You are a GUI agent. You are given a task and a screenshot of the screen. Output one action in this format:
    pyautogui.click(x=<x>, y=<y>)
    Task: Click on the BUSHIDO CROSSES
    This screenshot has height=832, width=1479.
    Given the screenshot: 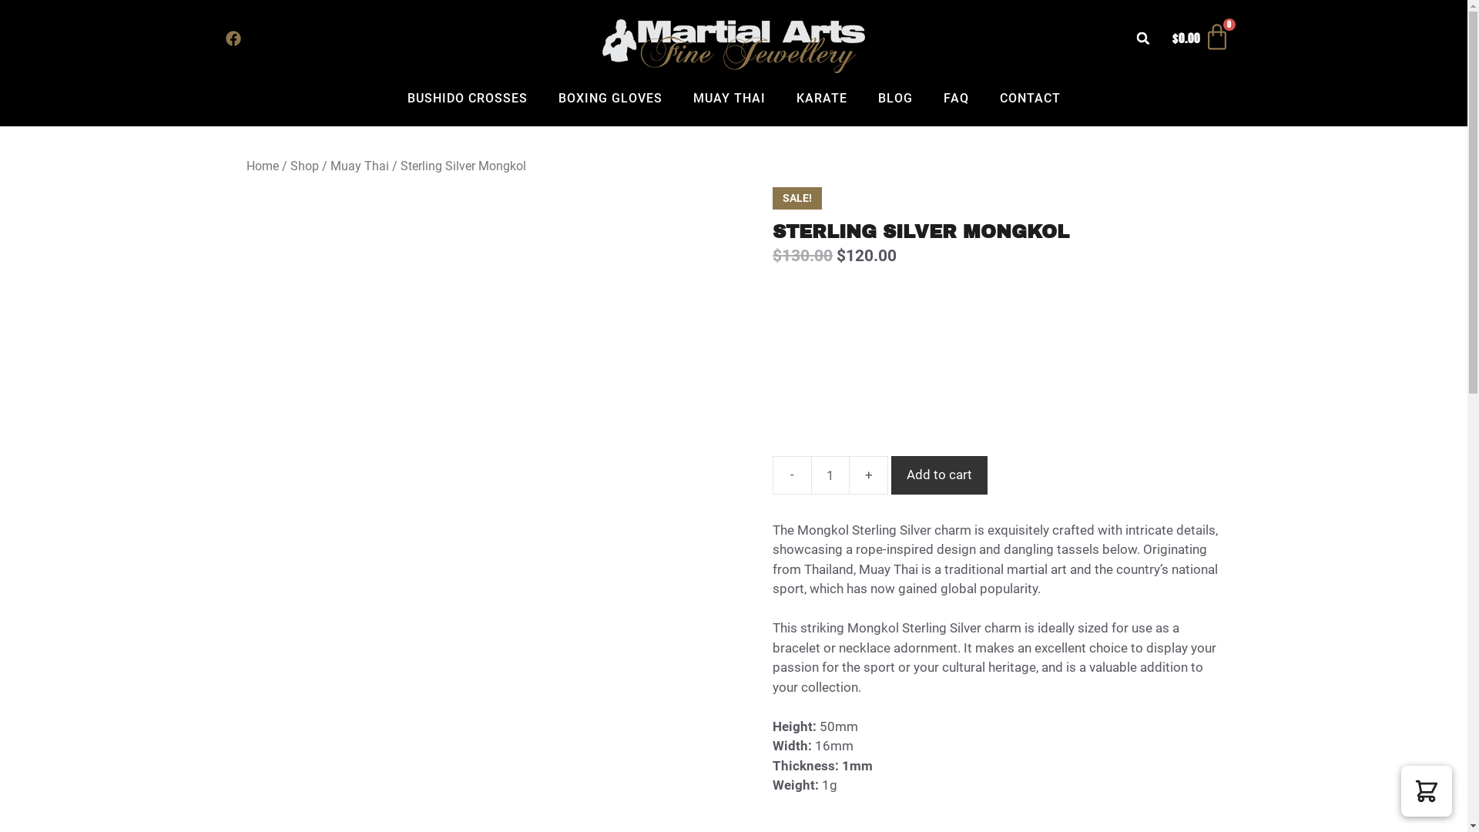 What is the action you would take?
    pyautogui.click(x=467, y=99)
    